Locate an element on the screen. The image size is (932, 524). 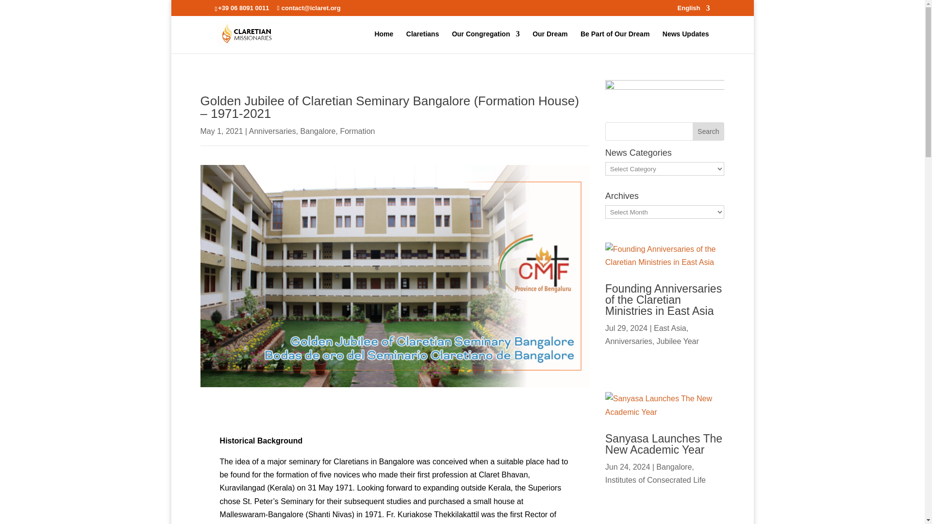
Be Part of Our Dream is located at coordinates (615, 42).